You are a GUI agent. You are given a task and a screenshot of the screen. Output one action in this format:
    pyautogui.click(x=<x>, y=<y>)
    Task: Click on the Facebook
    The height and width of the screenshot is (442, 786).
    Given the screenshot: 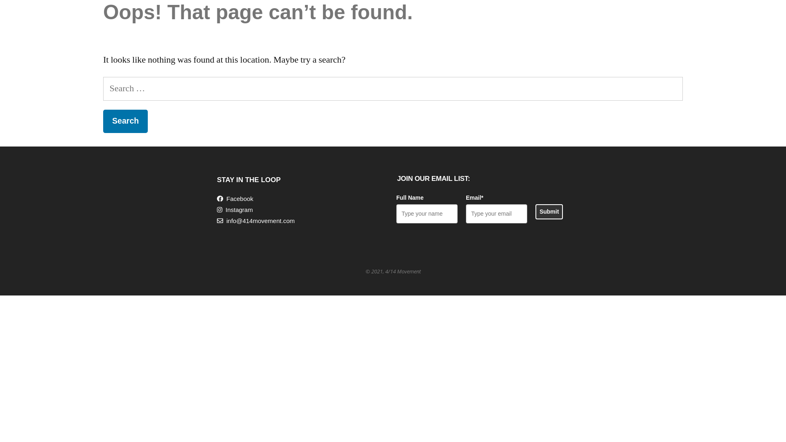 What is the action you would take?
    pyautogui.click(x=235, y=199)
    